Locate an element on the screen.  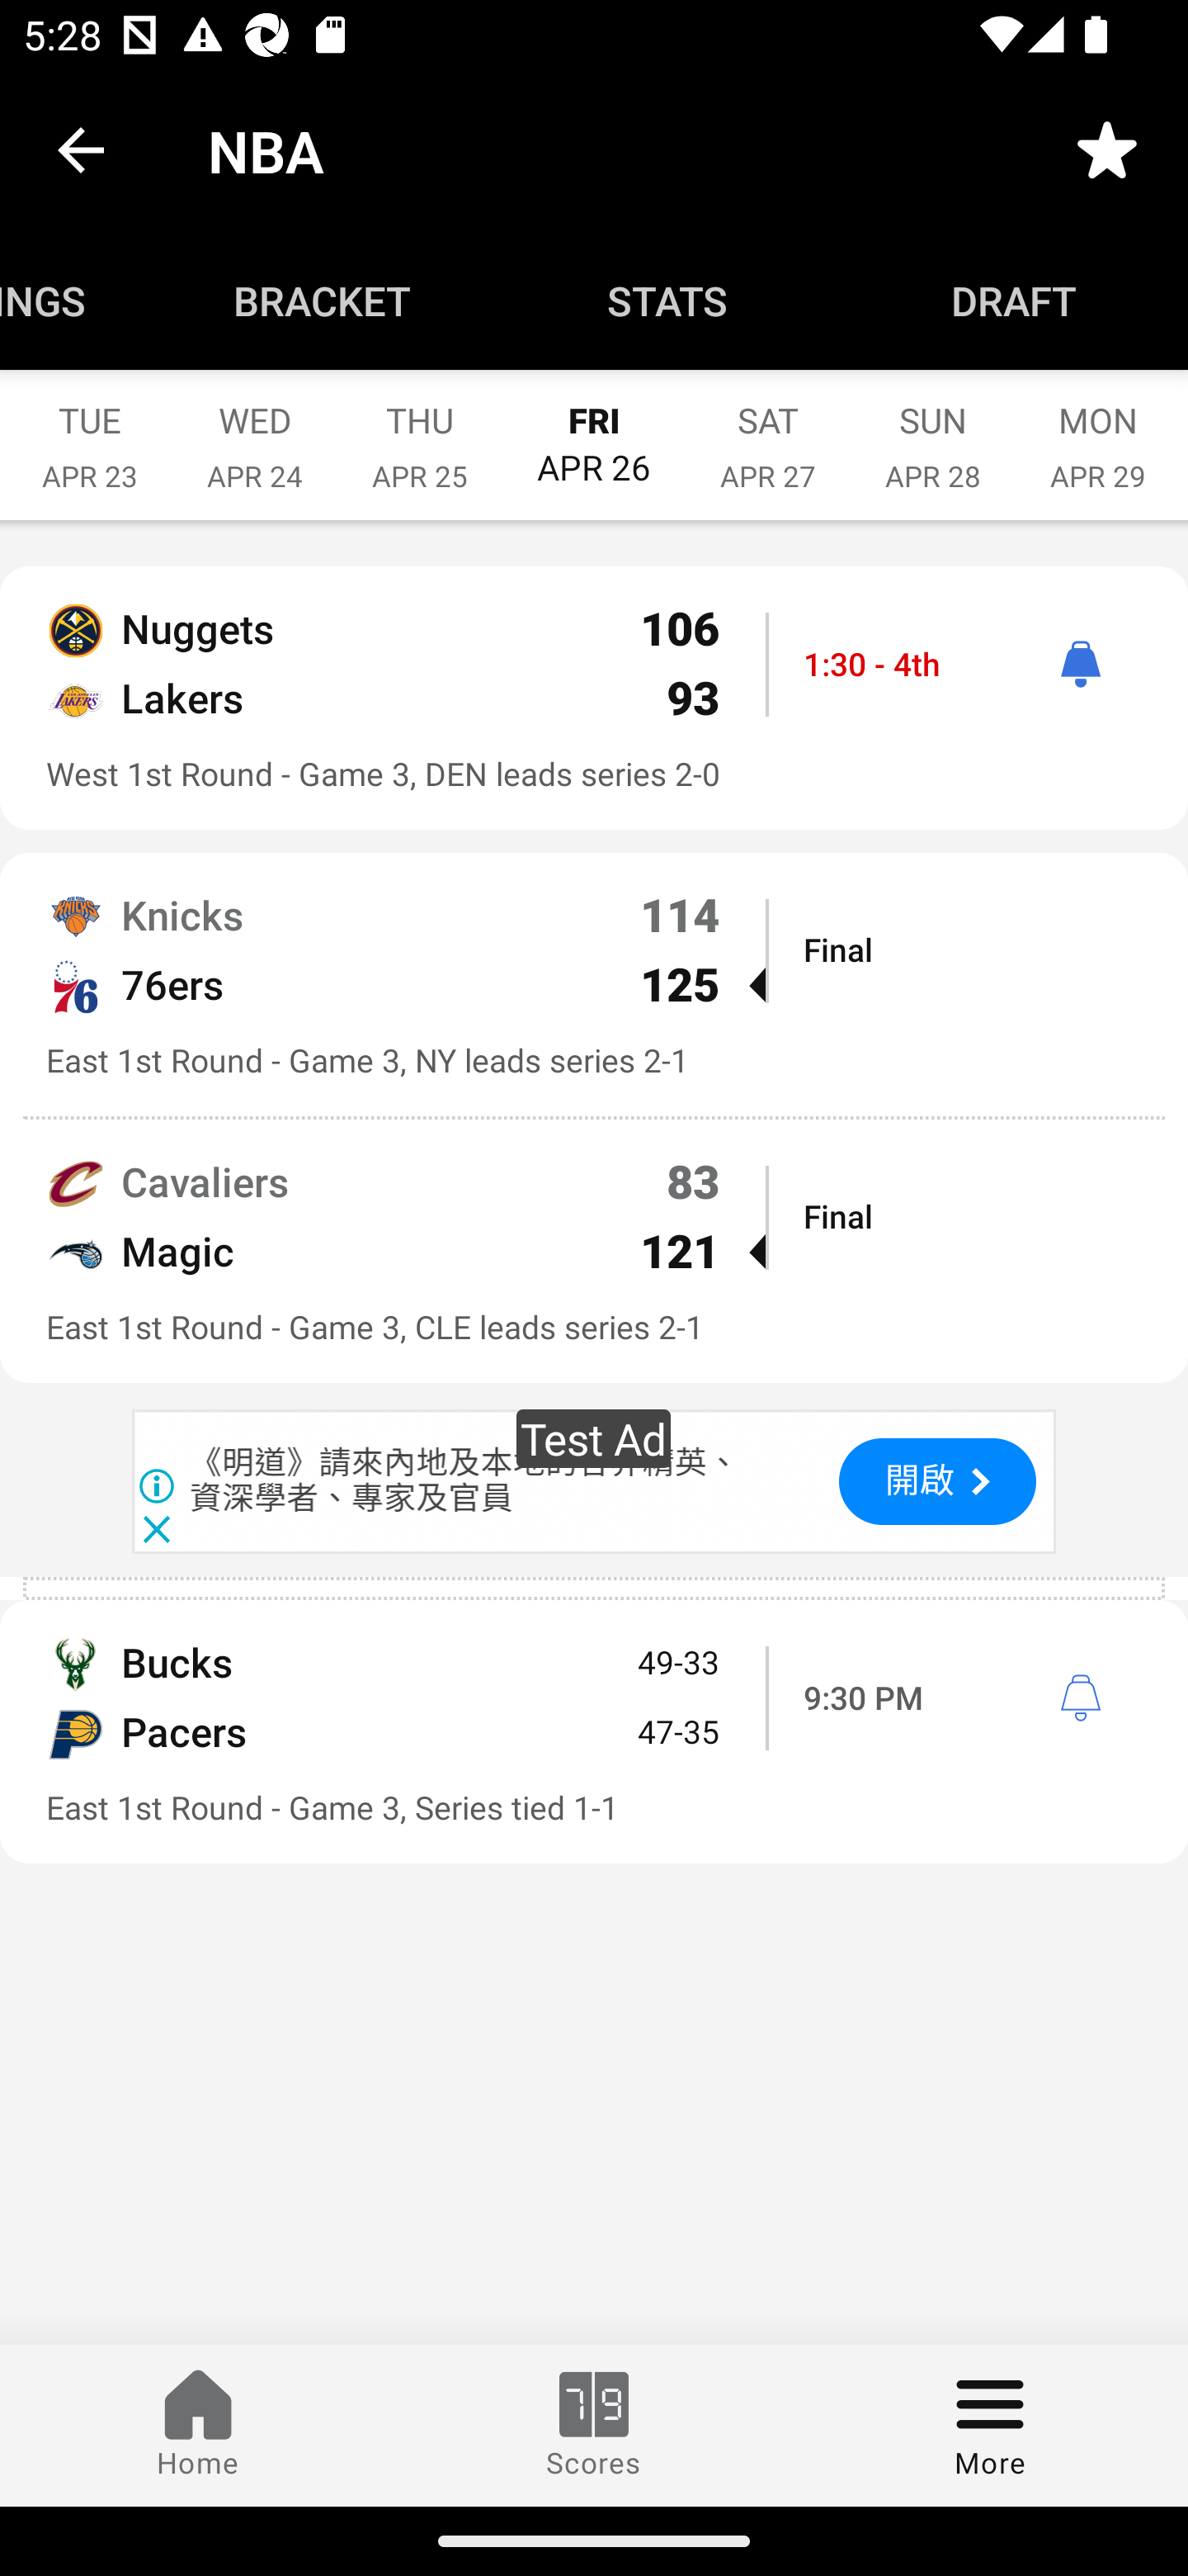
Draft DRAFT is located at coordinates (1015, 301).